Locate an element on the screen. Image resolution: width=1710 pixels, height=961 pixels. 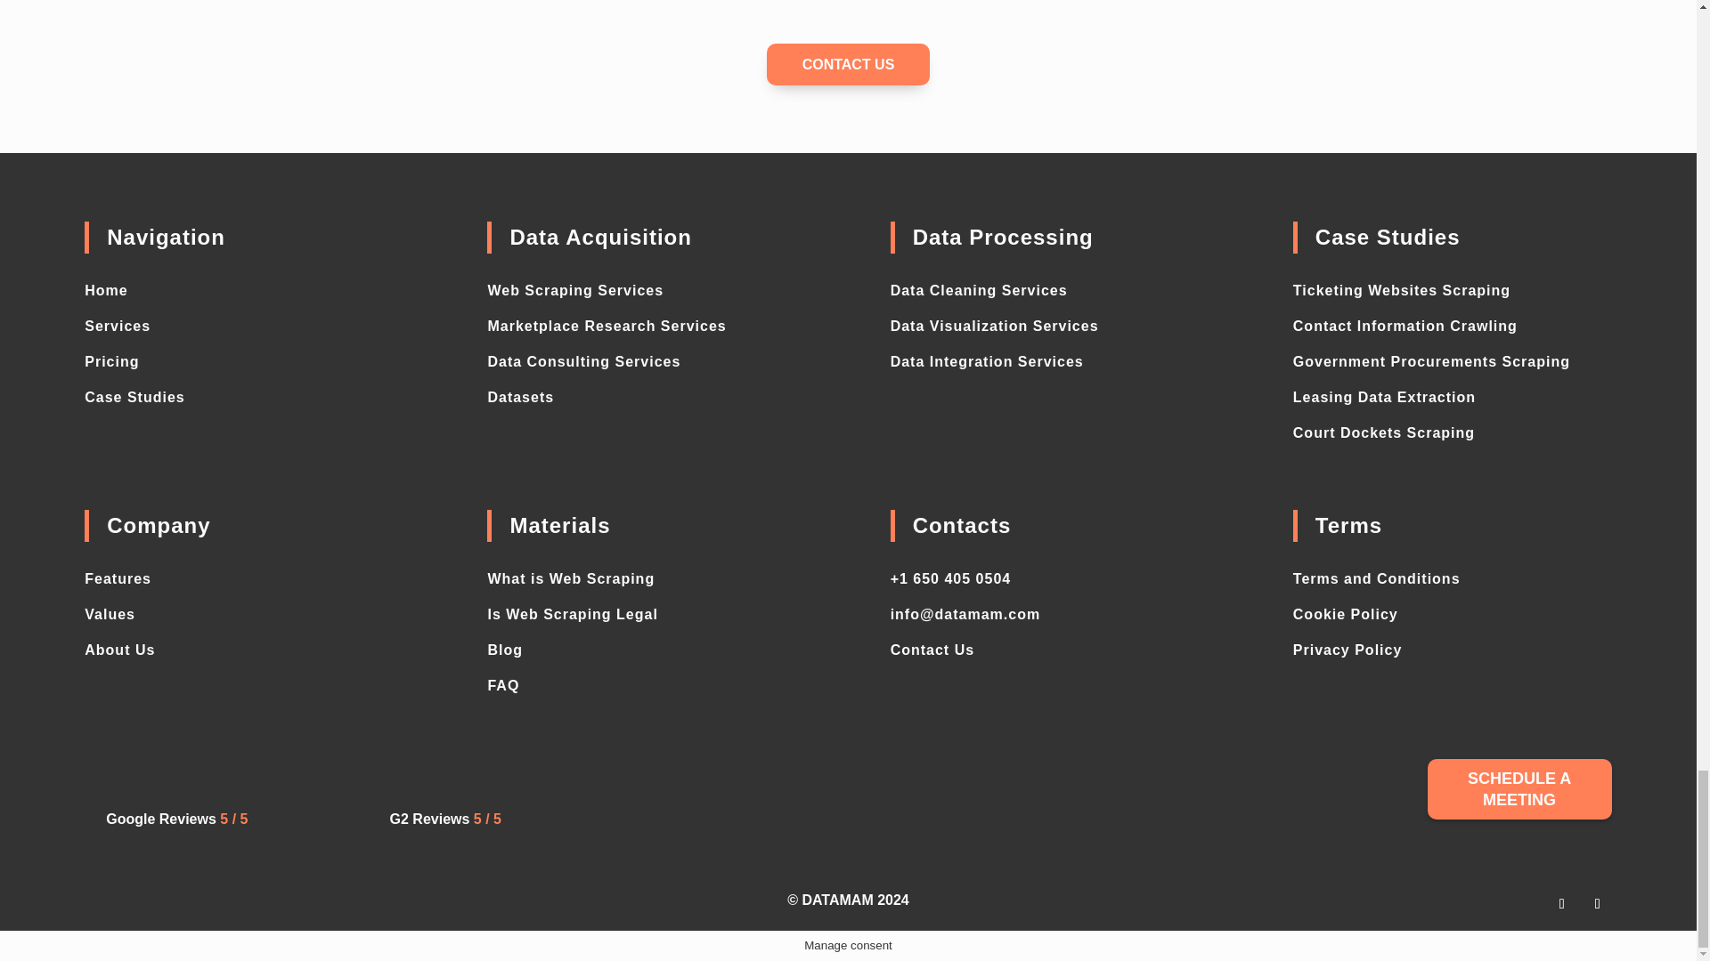
Ticketing Websites Scraping is located at coordinates (1401, 290).